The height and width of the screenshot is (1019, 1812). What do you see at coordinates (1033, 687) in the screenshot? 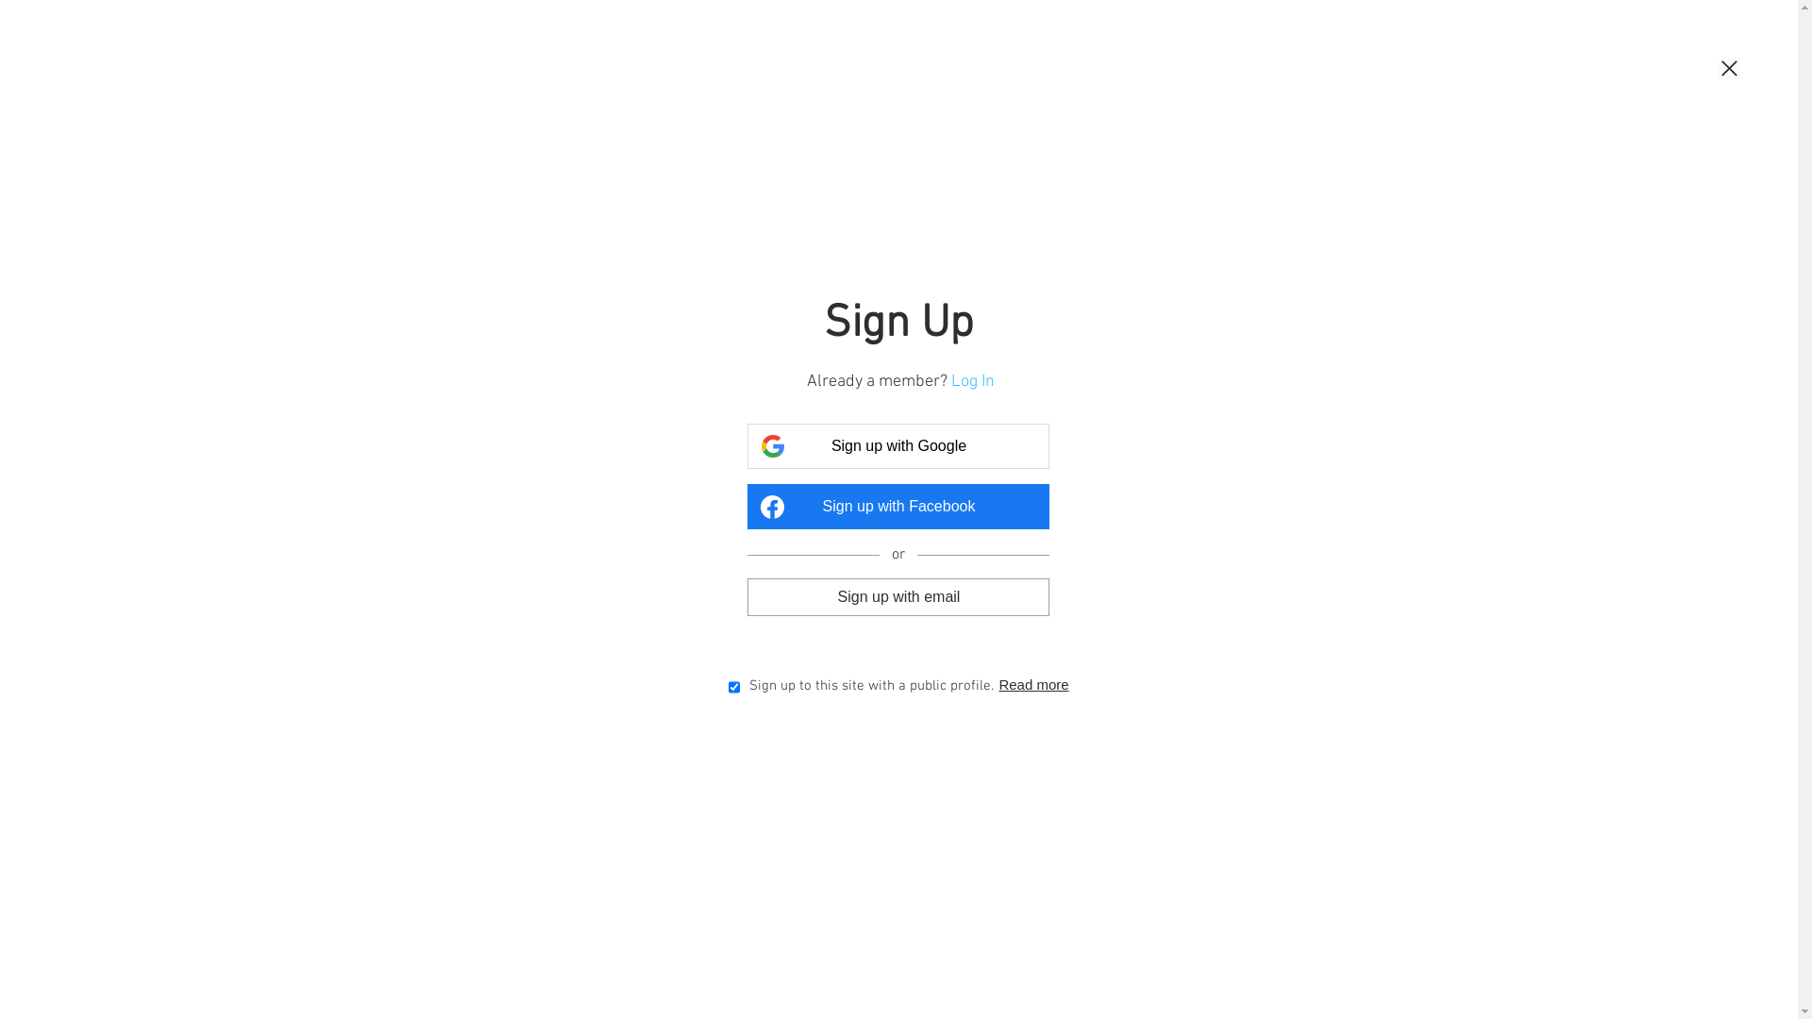
I see `Read more` at bounding box center [1033, 687].